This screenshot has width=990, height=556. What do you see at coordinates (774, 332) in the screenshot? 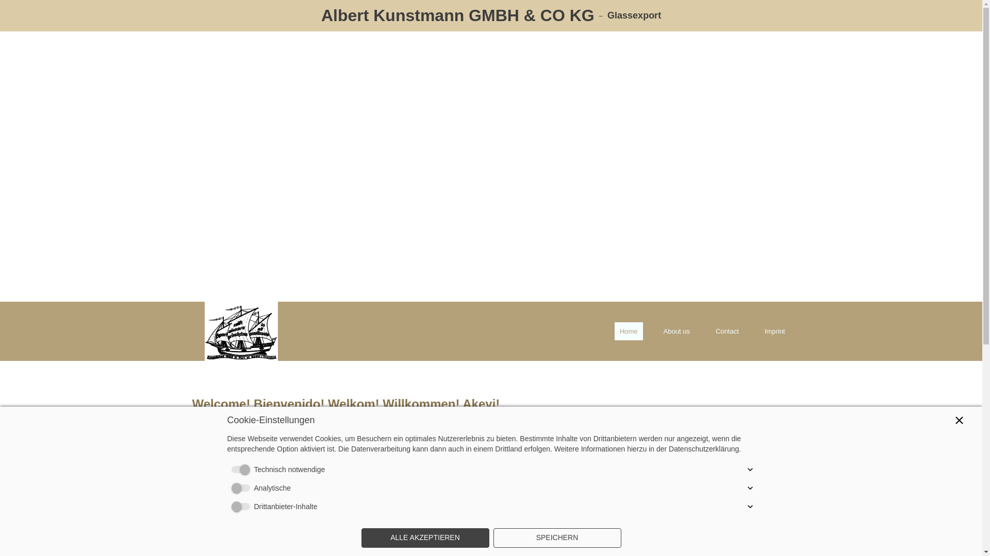
I see `Imprint` at bounding box center [774, 332].